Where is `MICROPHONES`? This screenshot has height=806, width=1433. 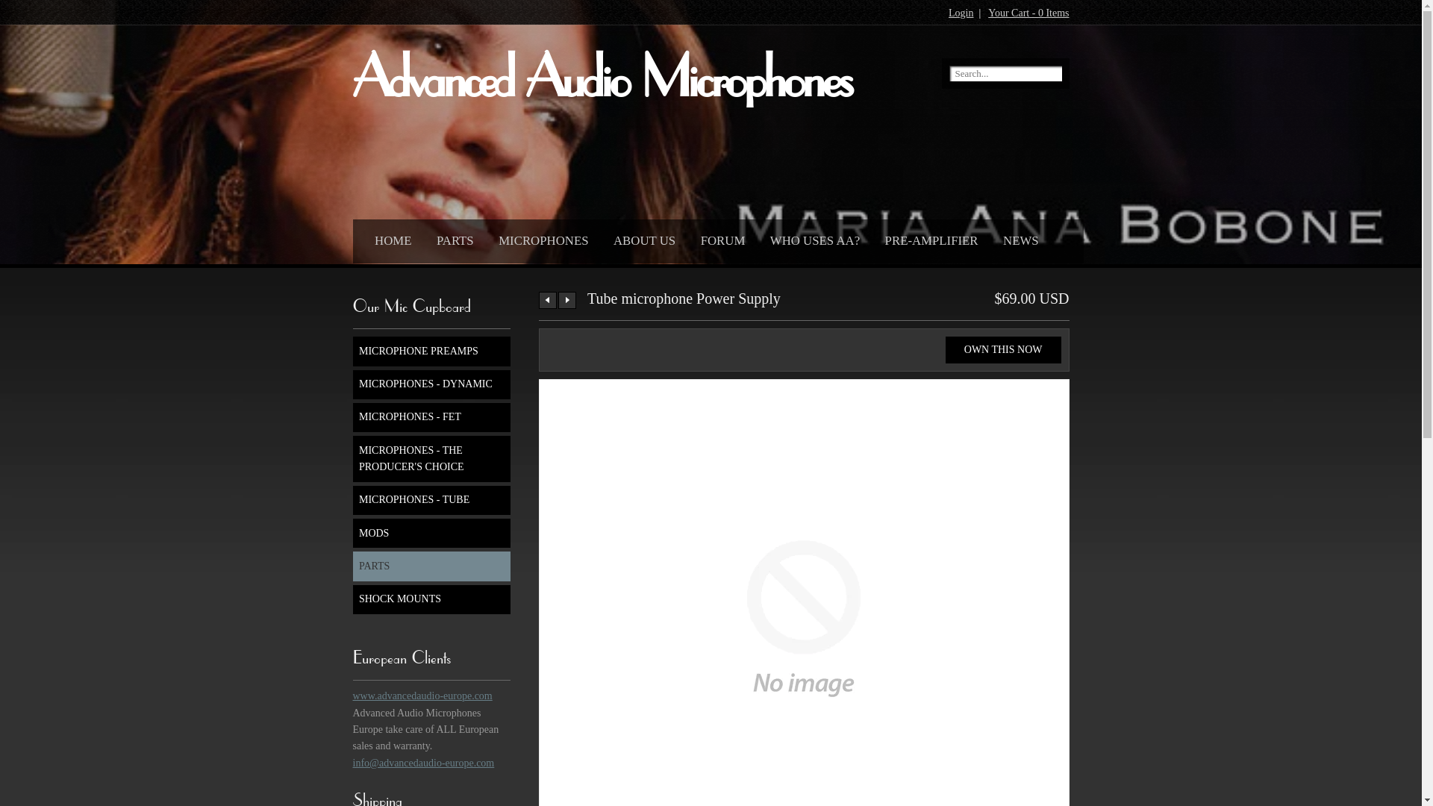 MICROPHONES is located at coordinates (540, 239).